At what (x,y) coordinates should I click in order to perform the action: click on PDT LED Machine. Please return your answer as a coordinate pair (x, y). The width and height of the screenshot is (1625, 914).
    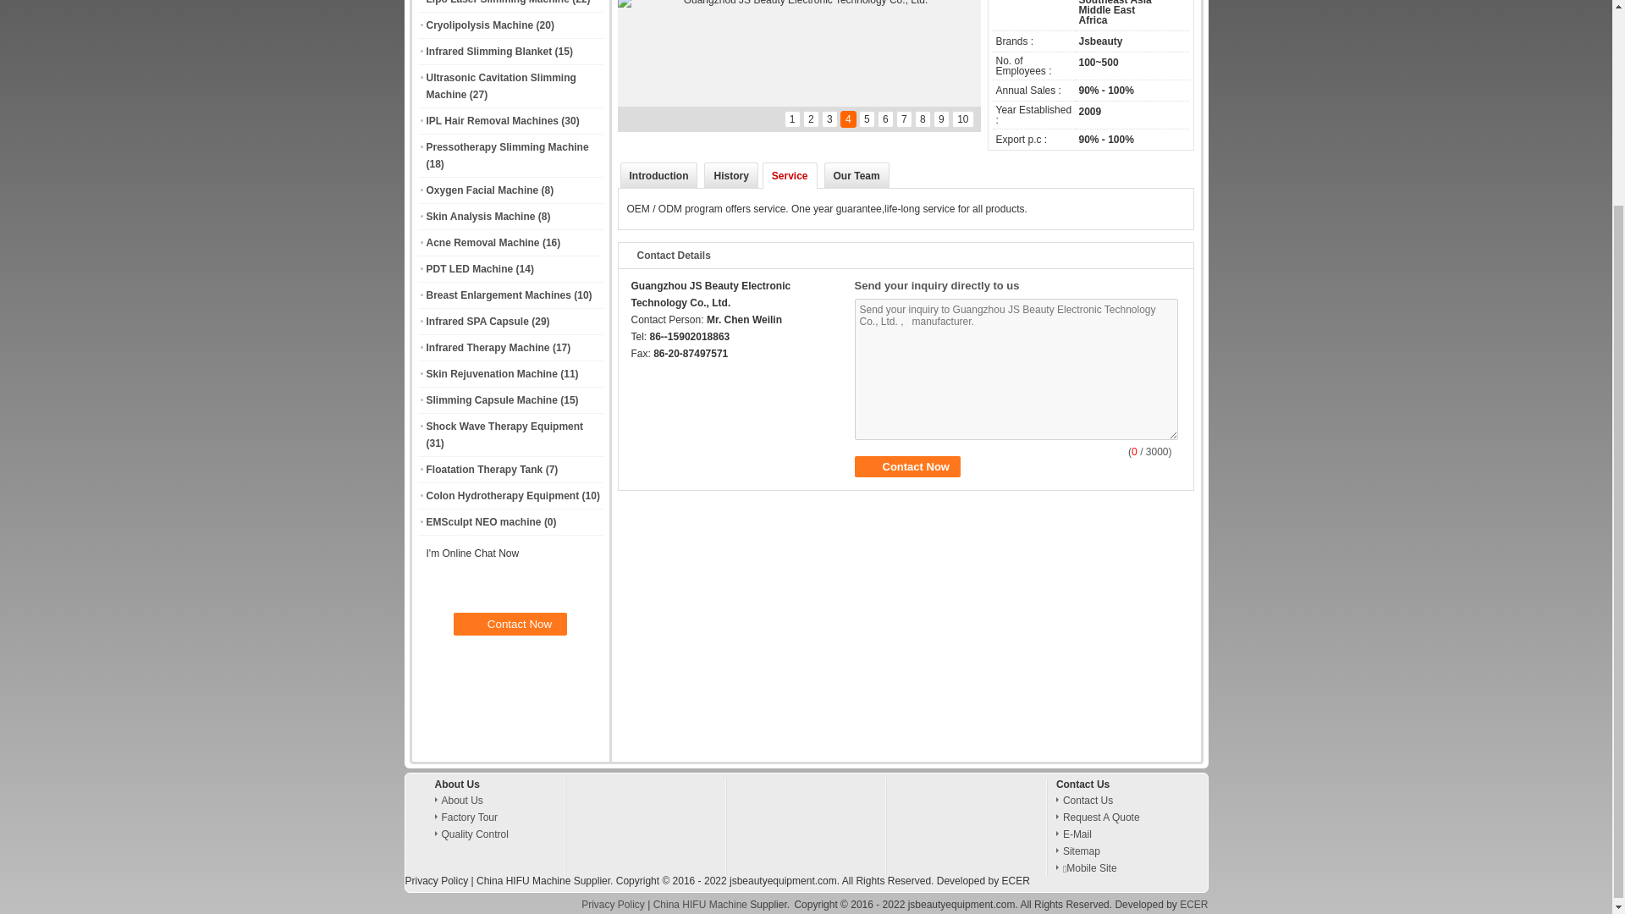
    Looking at the image, I should click on (469, 269).